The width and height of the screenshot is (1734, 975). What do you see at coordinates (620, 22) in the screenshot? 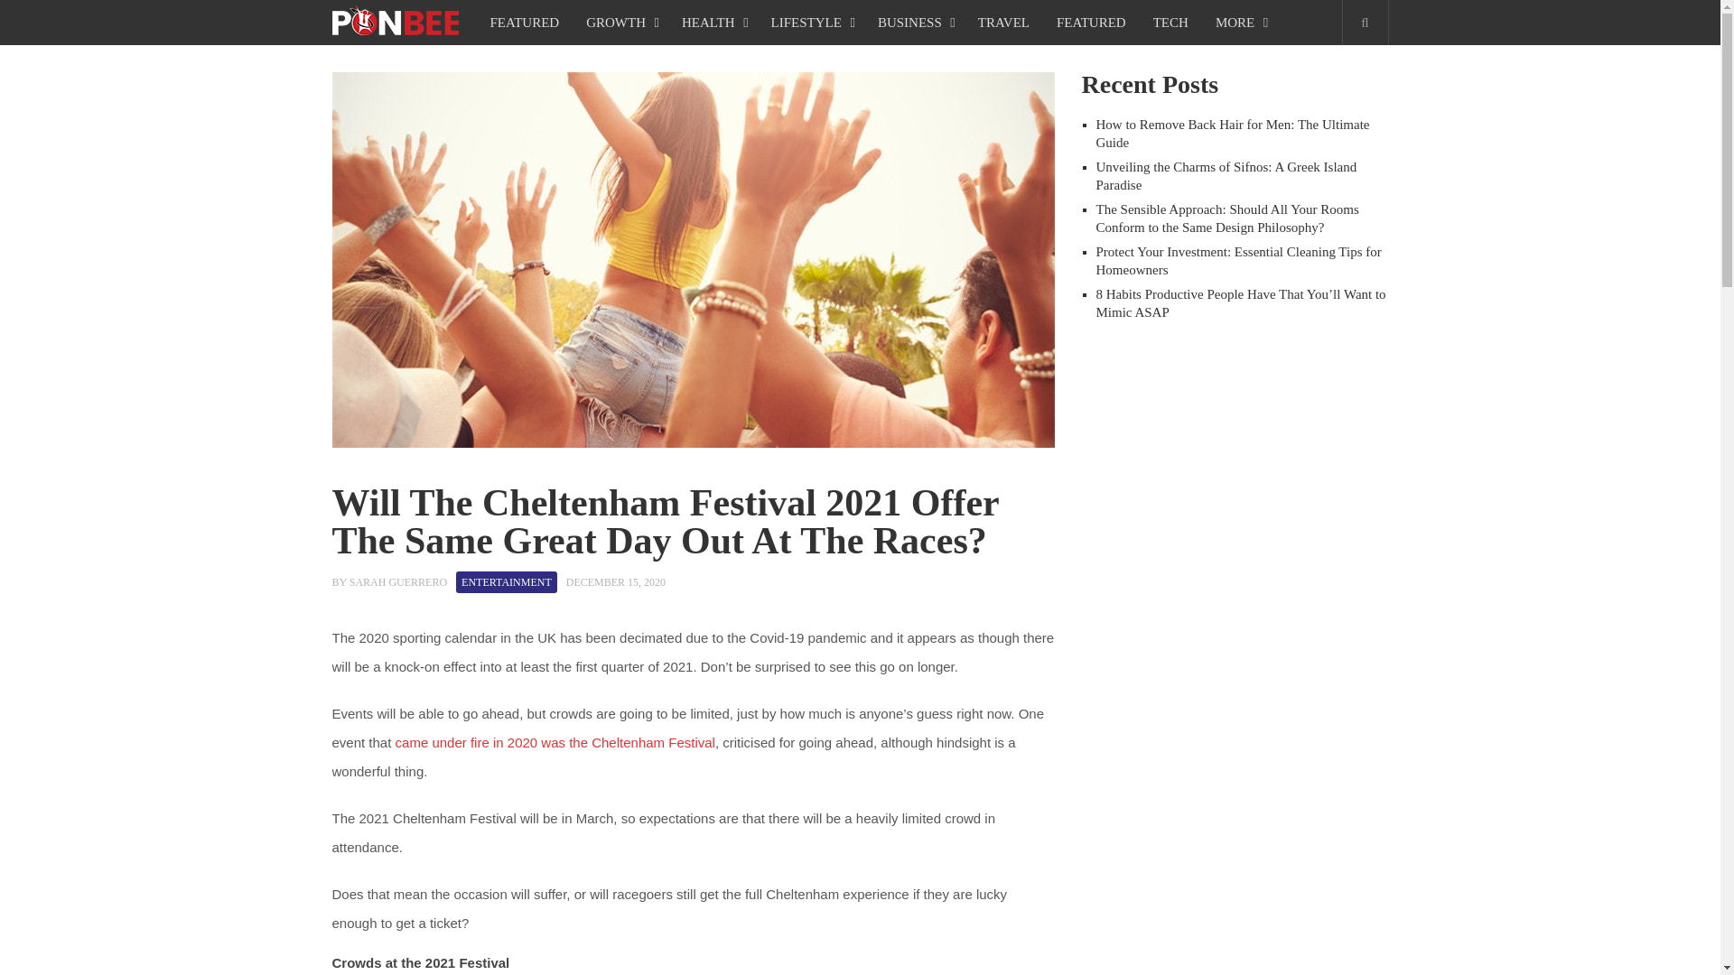
I see `Growth` at bounding box center [620, 22].